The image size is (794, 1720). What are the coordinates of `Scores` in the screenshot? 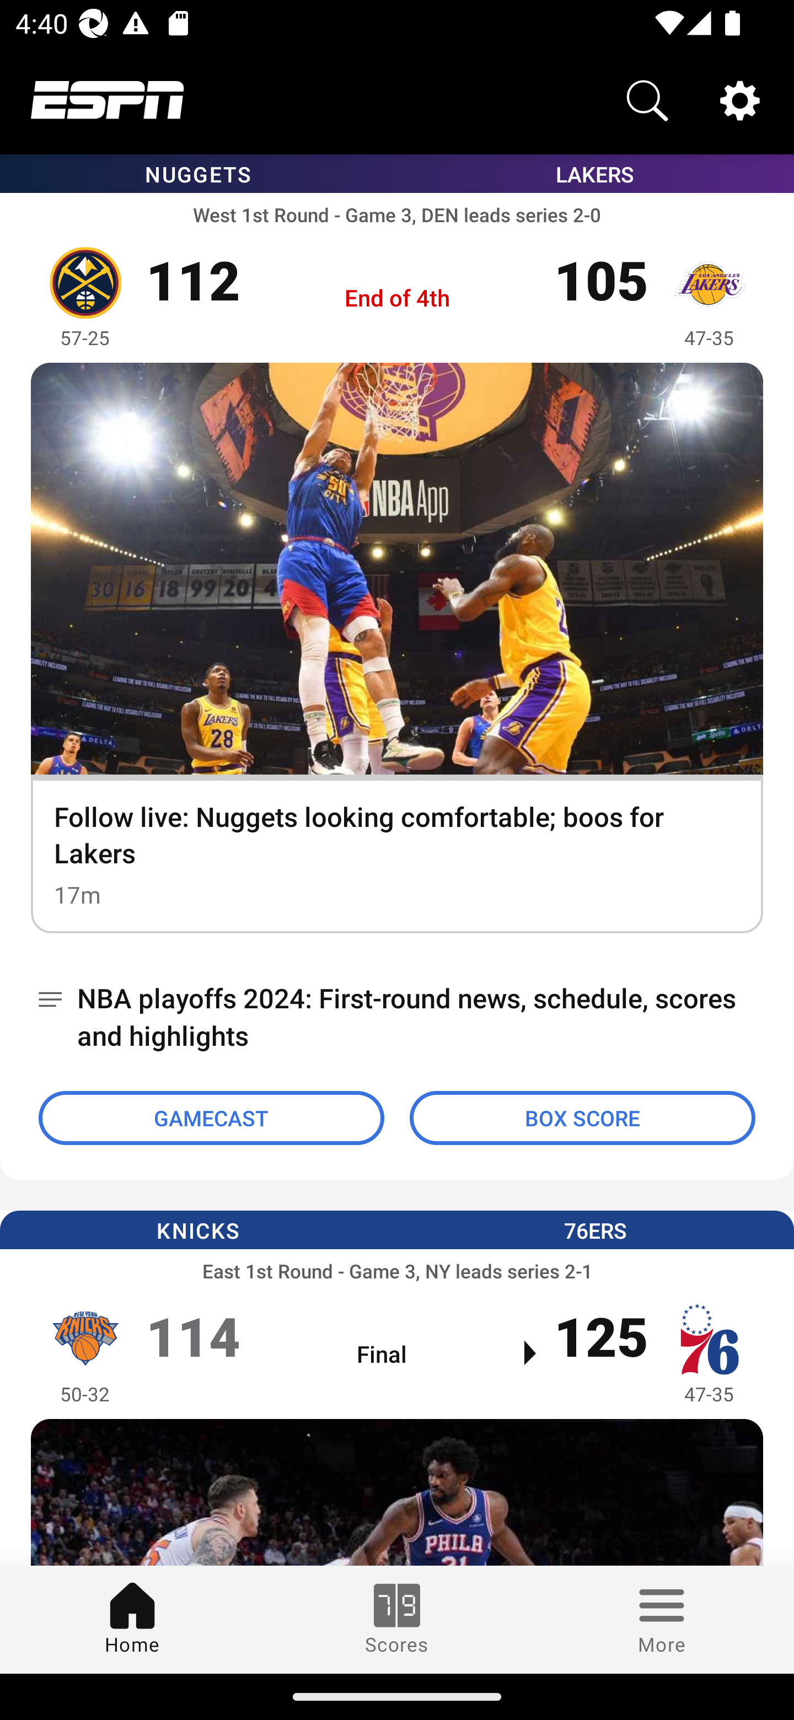 It's located at (397, 1619).